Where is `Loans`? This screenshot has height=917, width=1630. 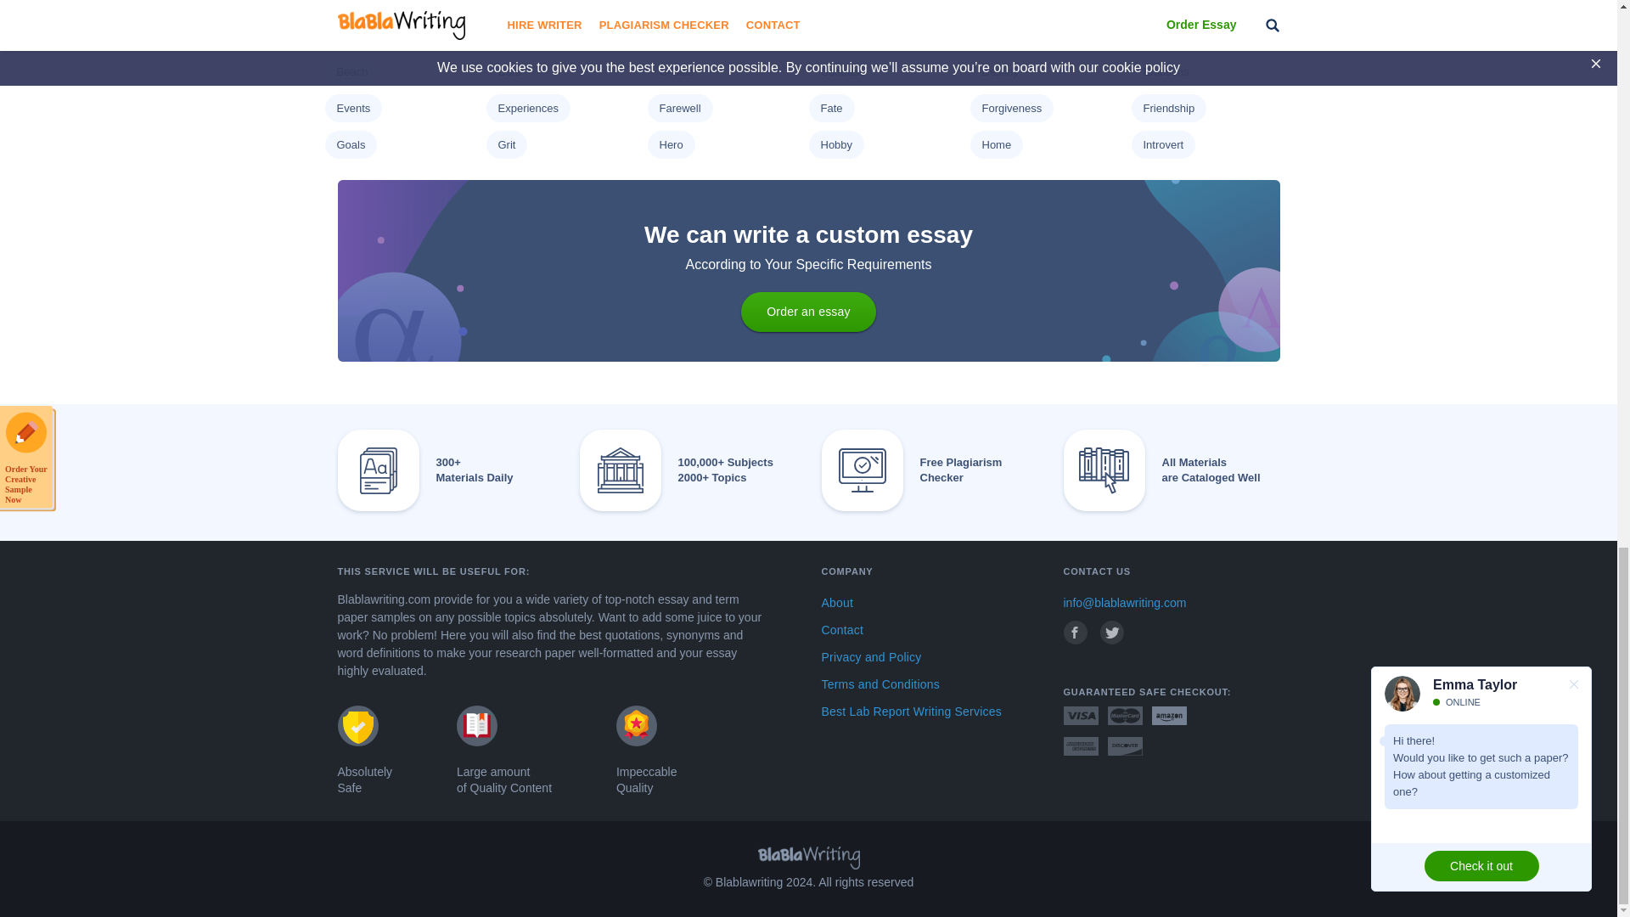 Loans is located at coordinates (350, 34).